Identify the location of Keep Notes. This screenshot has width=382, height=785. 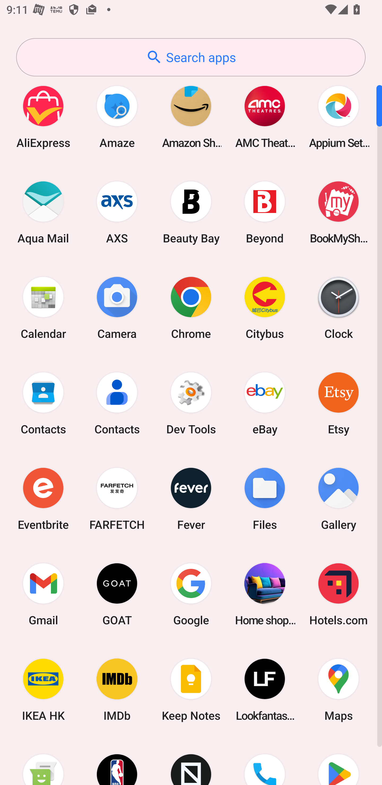
(191, 690).